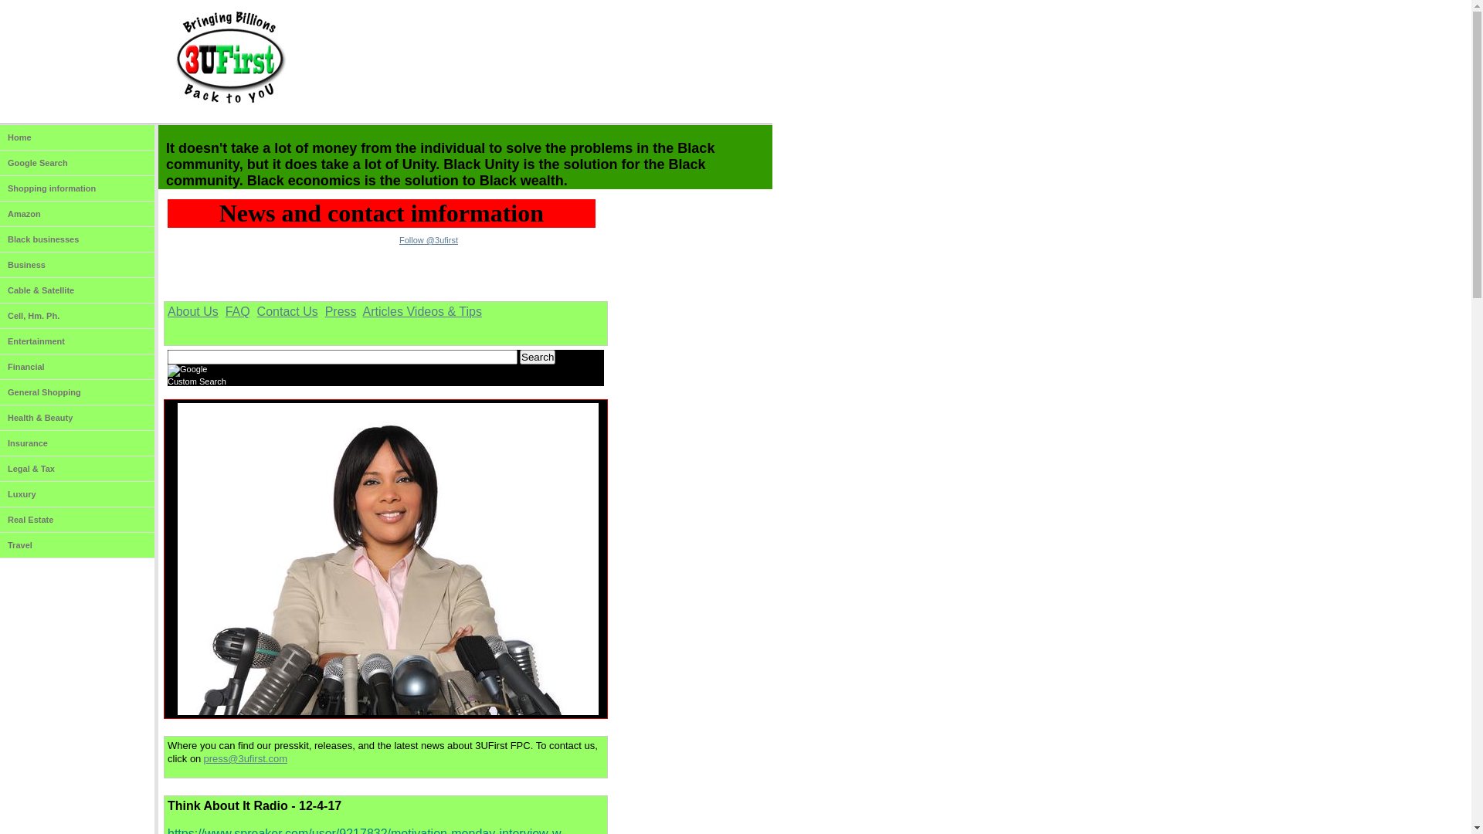 This screenshot has height=834, width=1483. What do you see at coordinates (77, 137) in the screenshot?
I see `Home` at bounding box center [77, 137].